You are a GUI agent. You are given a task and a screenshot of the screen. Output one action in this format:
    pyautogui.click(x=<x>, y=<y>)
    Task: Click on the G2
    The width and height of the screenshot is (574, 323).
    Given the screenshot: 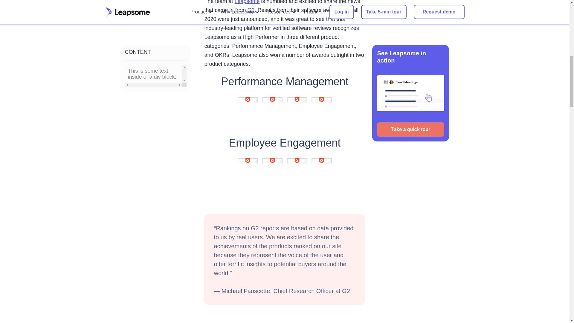 What is the action you would take?
    pyautogui.click(x=251, y=10)
    